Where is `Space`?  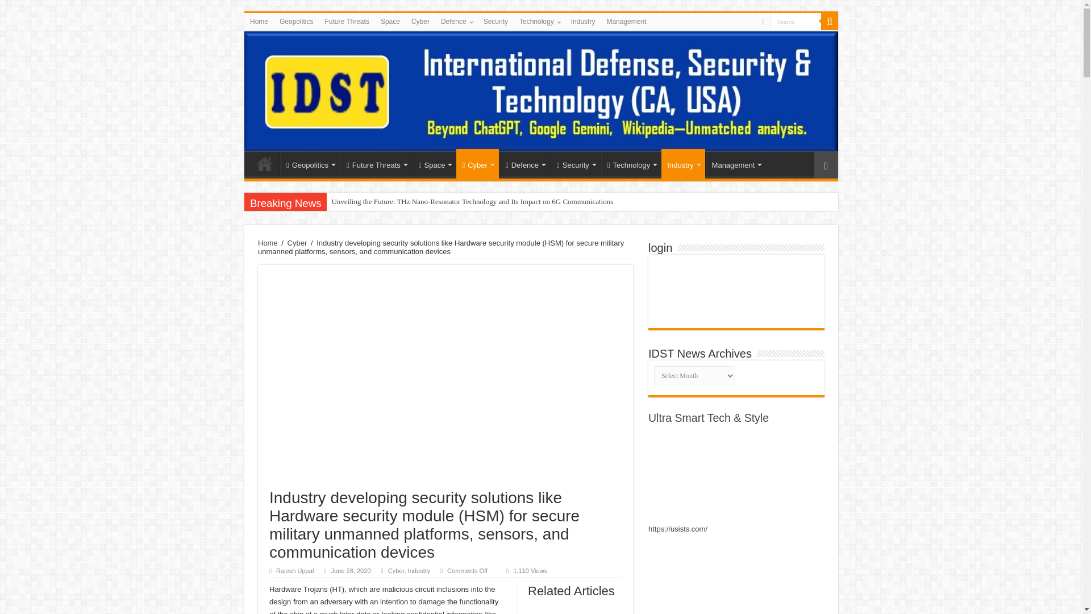
Space is located at coordinates (390, 21).